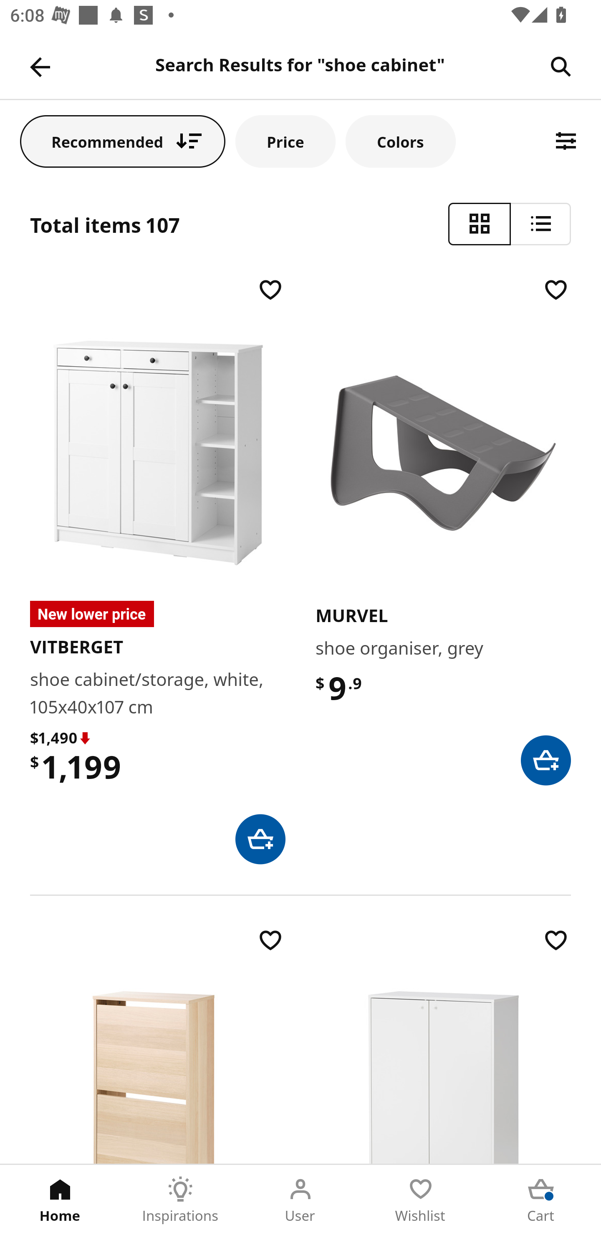 The width and height of the screenshot is (601, 1235). I want to click on Inspirations
Tab 2 of 5, so click(180, 1200).